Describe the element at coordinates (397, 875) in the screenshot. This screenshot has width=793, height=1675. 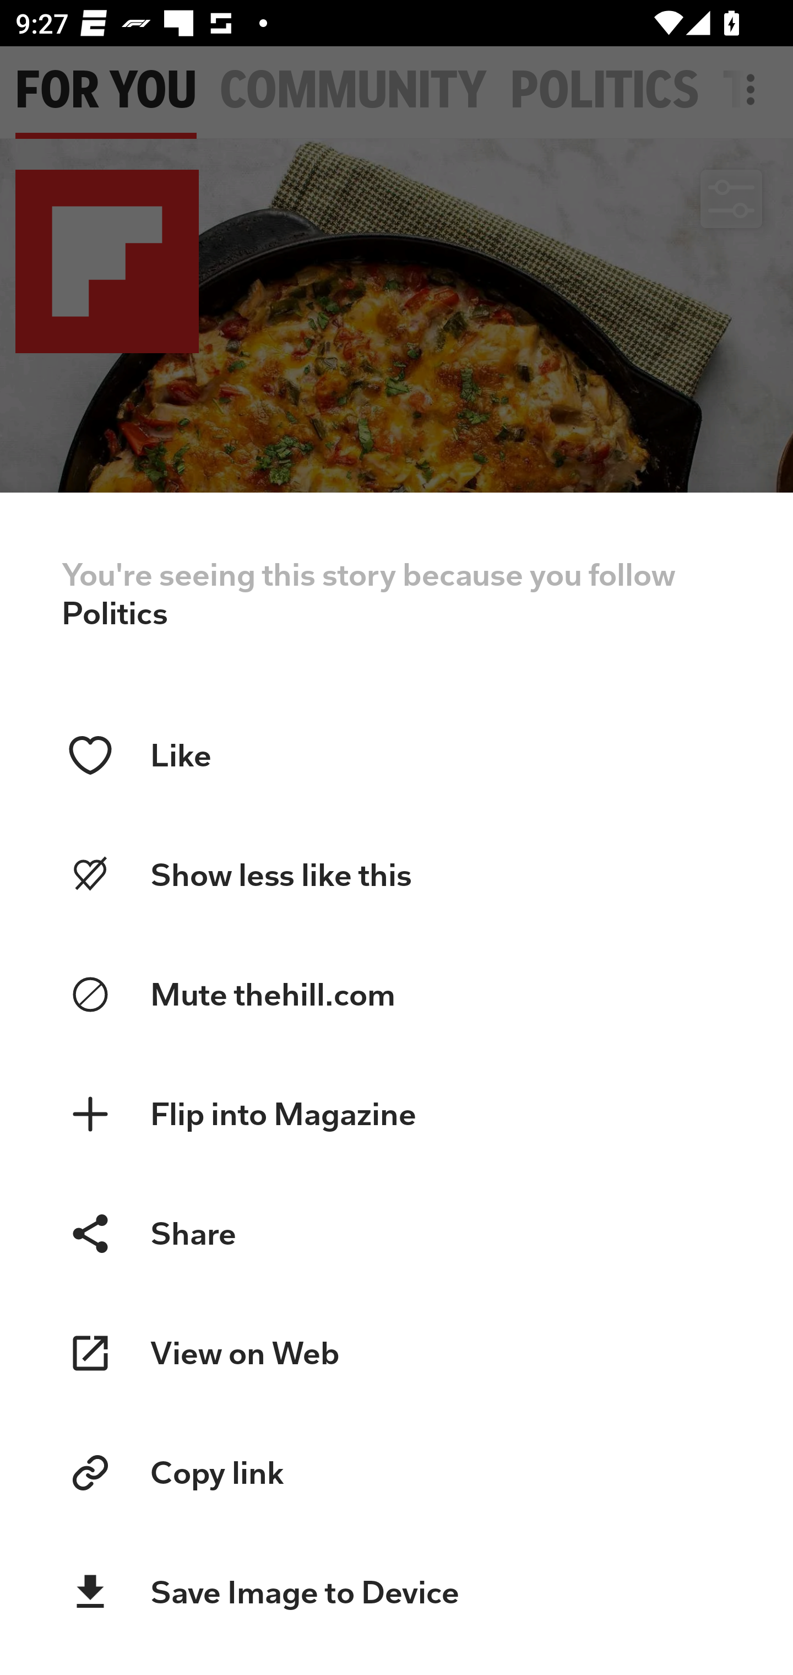
I see `Show less like this` at that location.